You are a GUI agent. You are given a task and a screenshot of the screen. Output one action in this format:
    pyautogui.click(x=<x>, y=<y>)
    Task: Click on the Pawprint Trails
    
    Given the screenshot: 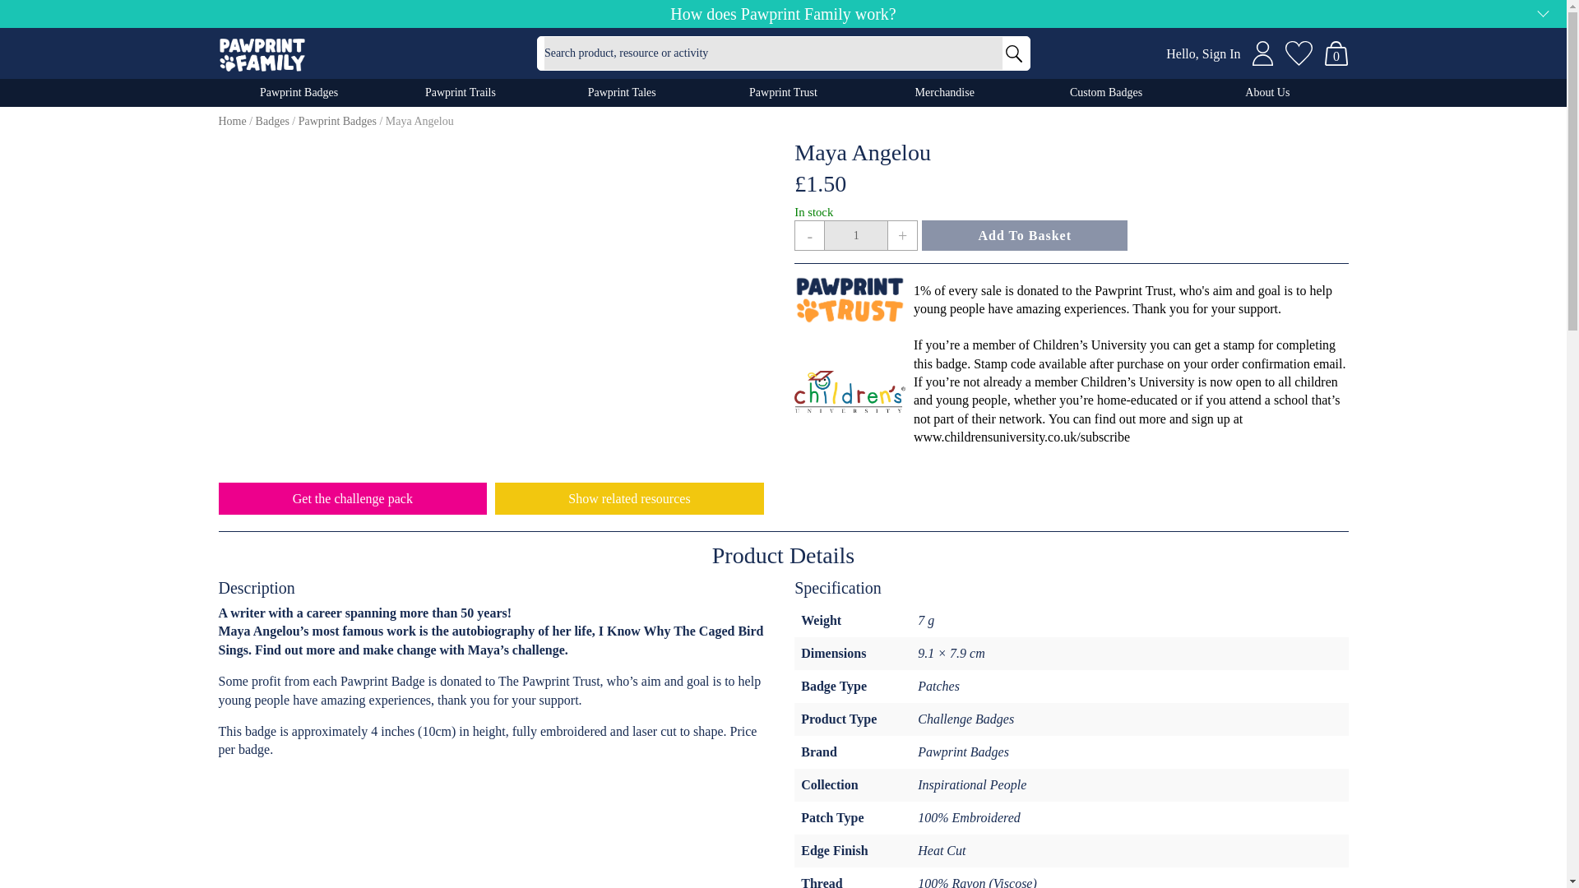 What is the action you would take?
    pyautogui.click(x=461, y=92)
    